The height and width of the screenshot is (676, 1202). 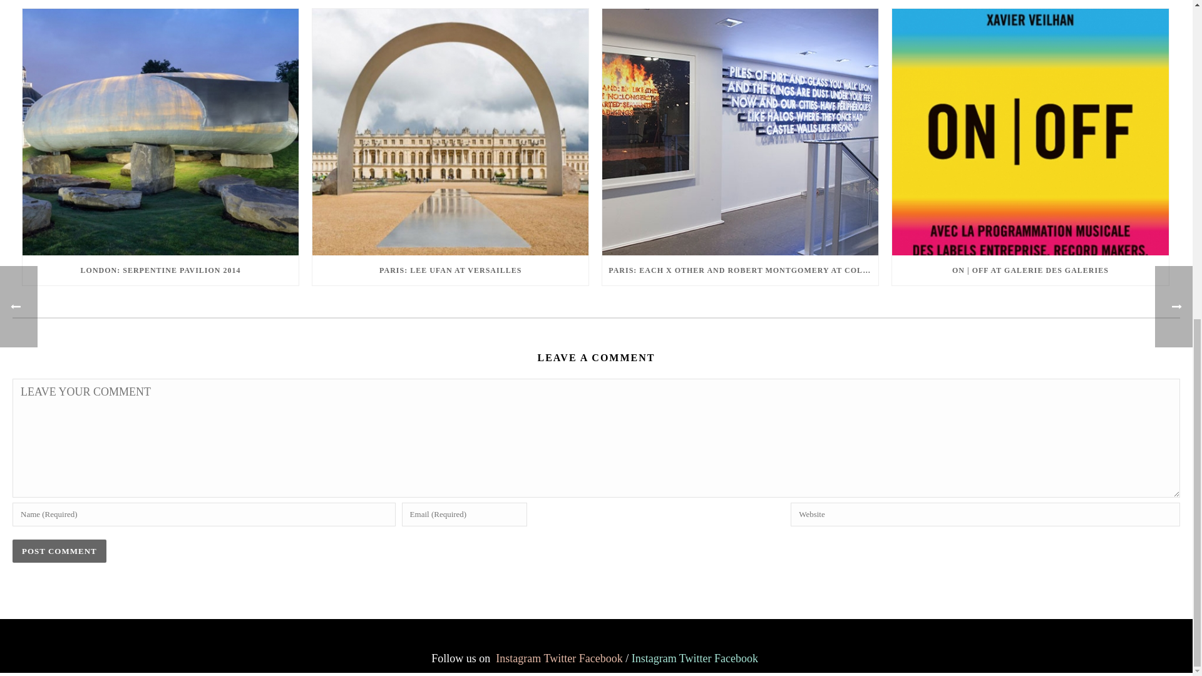 What do you see at coordinates (518, 658) in the screenshot?
I see `Instagram` at bounding box center [518, 658].